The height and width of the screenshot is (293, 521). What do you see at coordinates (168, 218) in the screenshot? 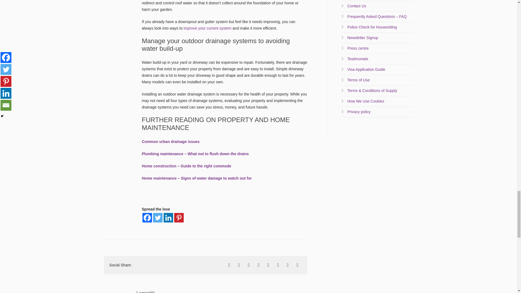
I see `Linkedin` at bounding box center [168, 218].